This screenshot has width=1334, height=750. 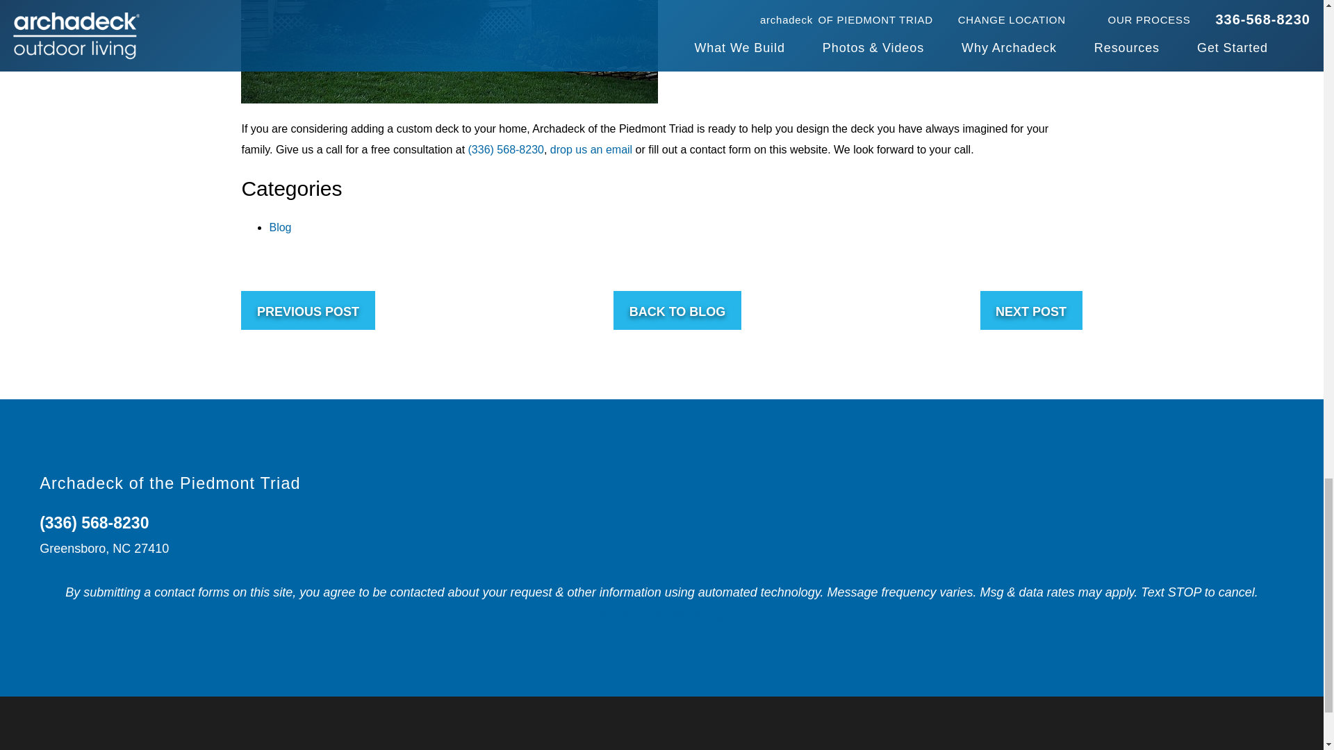 What do you see at coordinates (1217, 485) in the screenshot?
I see `Google My Business` at bounding box center [1217, 485].